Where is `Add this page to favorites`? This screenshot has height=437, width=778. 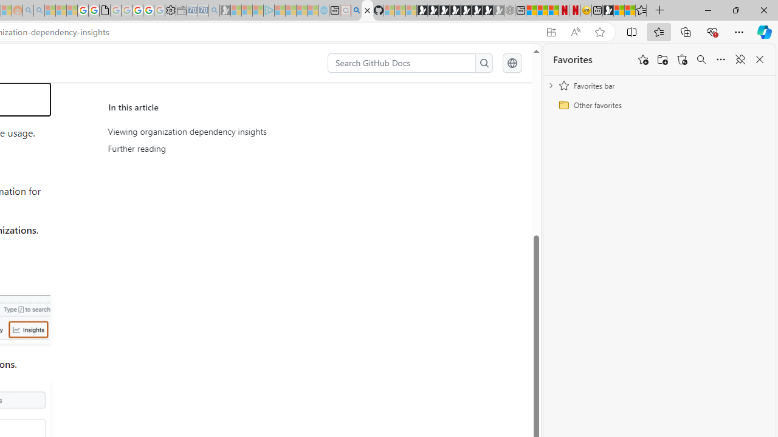
Add this page to favorites is located at coordinates (643, 59).